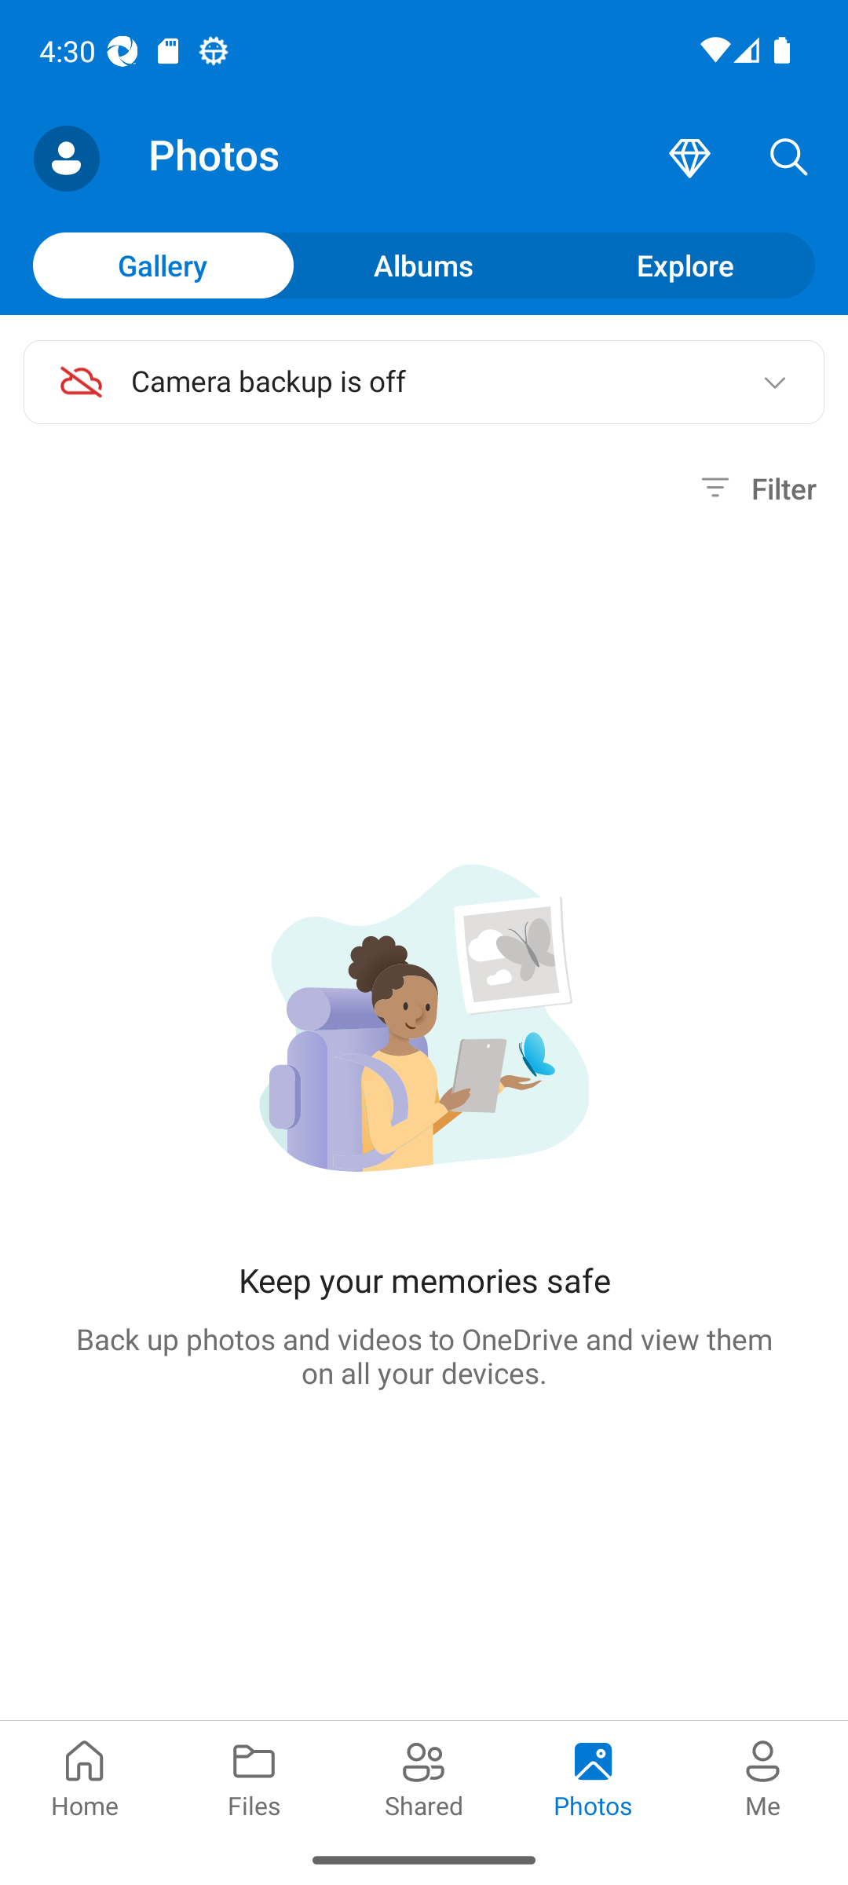 The width and height of the screenshot is (848, 1885). I want to click on Files pivot Files, so click(254, 1777).